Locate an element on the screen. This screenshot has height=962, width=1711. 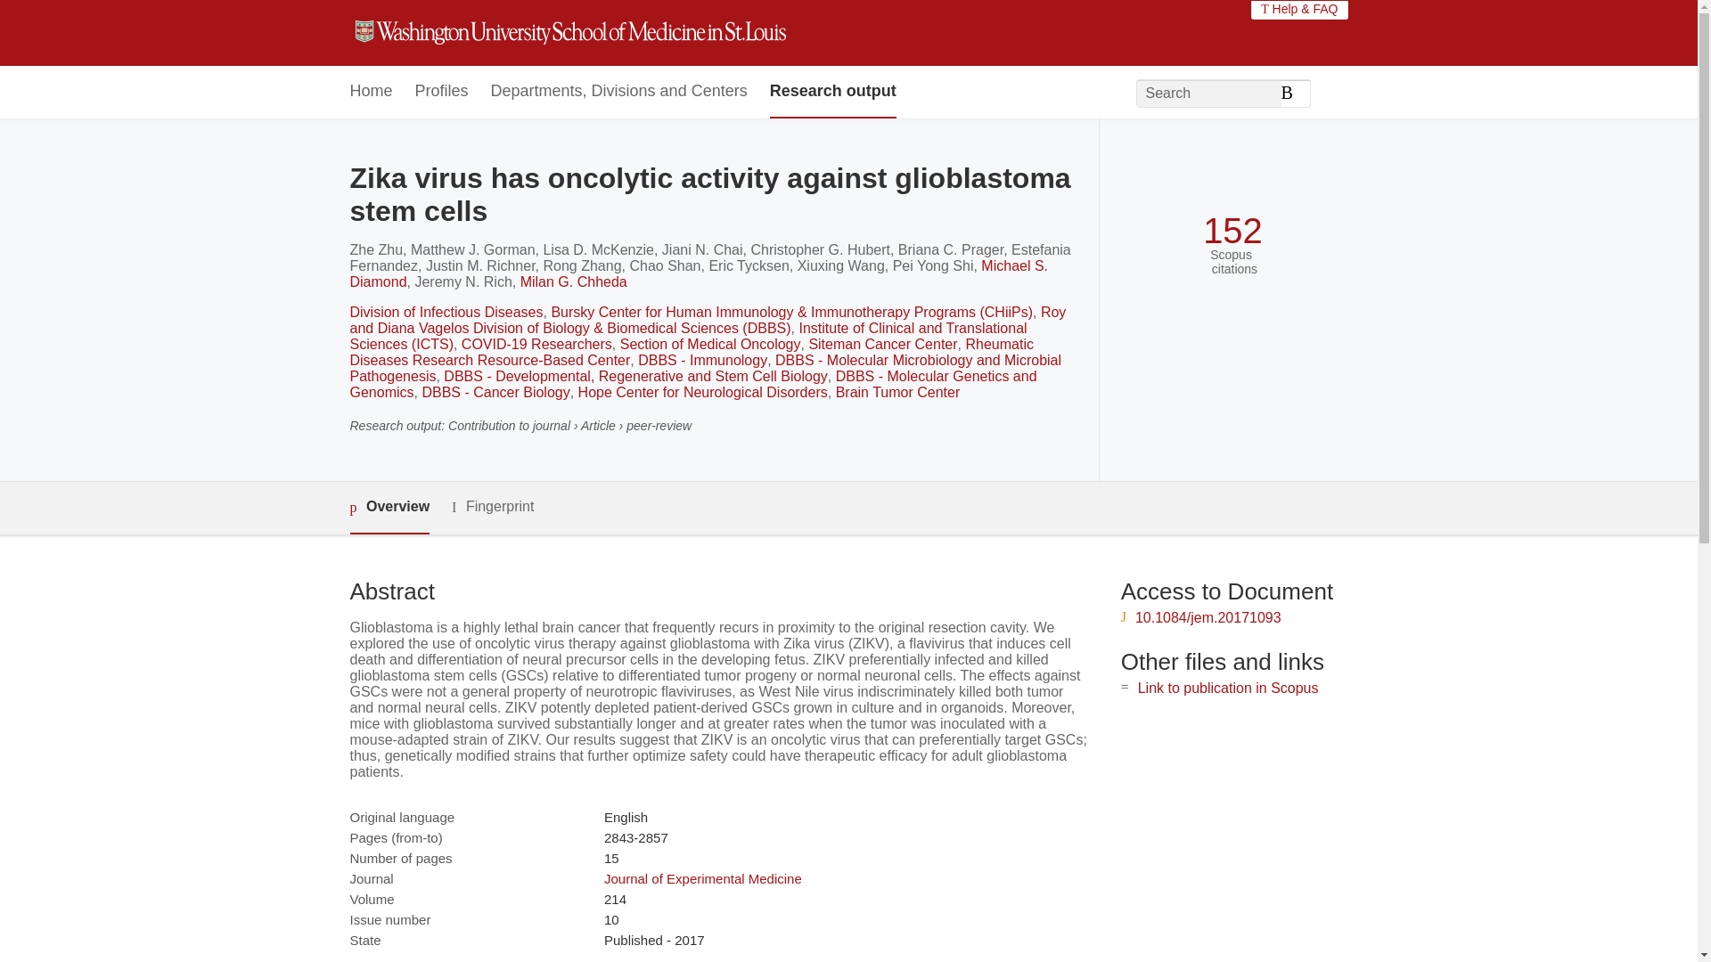
DBBS - Developmental, Regenerative and Stem Cell Biology is located at coordinates (634, 376).